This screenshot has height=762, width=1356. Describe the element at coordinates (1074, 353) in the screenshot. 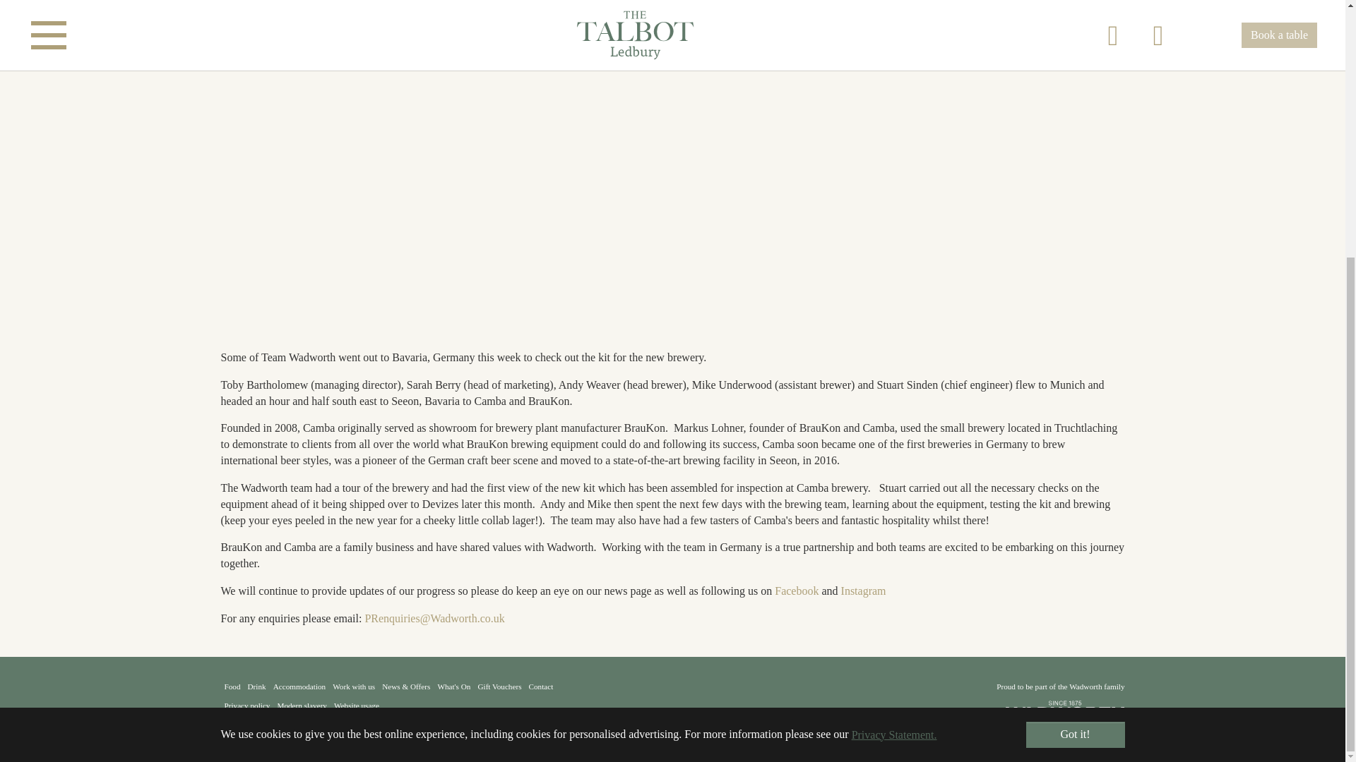

I see `Got it!` at that location.